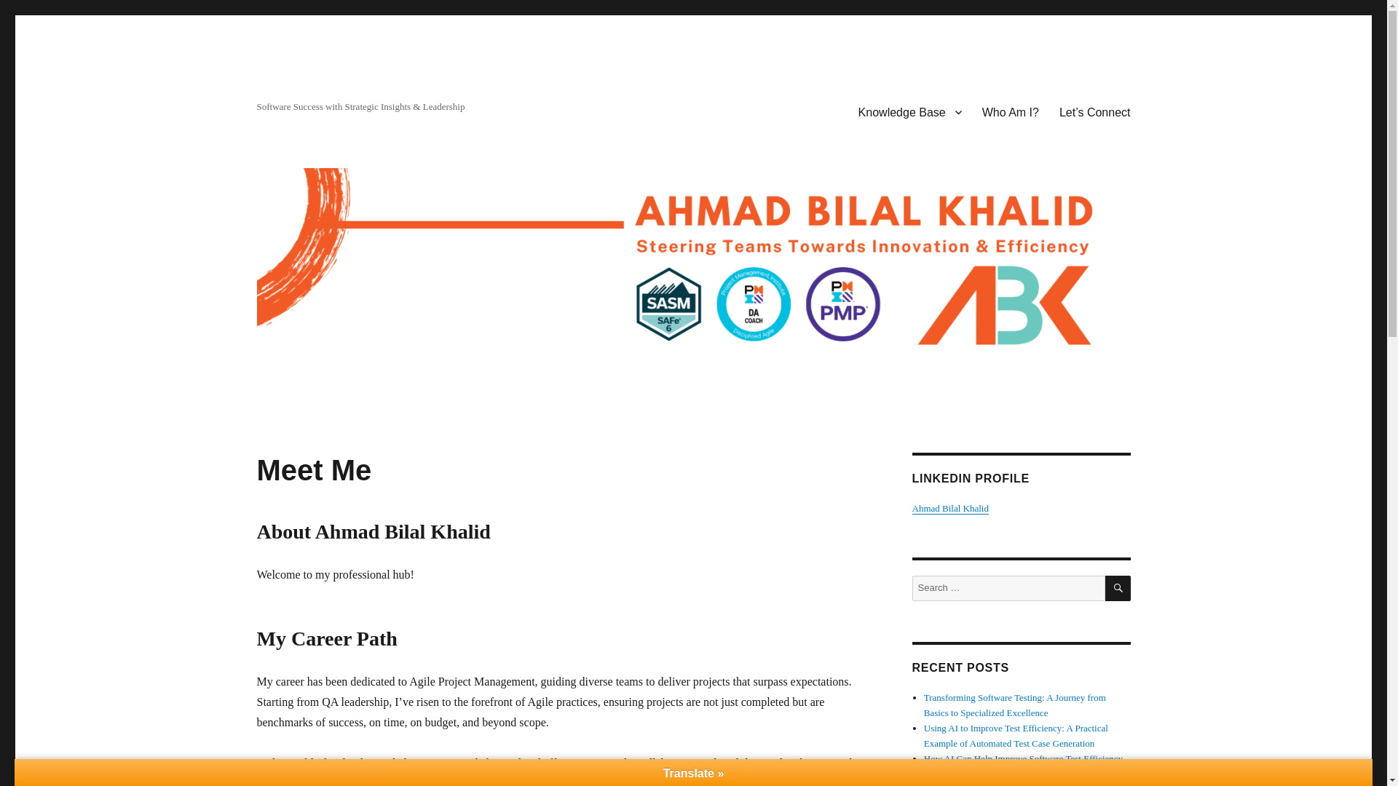  I want to click on Agile Conference 2018, so click(968, 785).